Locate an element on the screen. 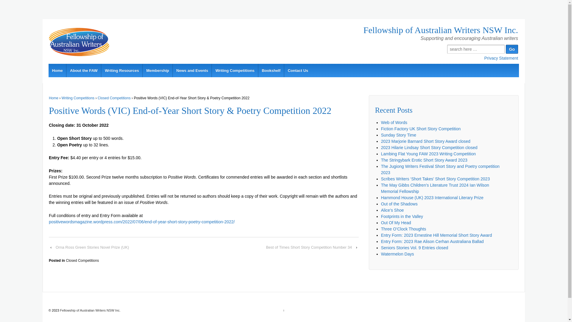 The width and height of the screenshot is (572, 322). Watermelon Days is located at coordinates (397, 254).